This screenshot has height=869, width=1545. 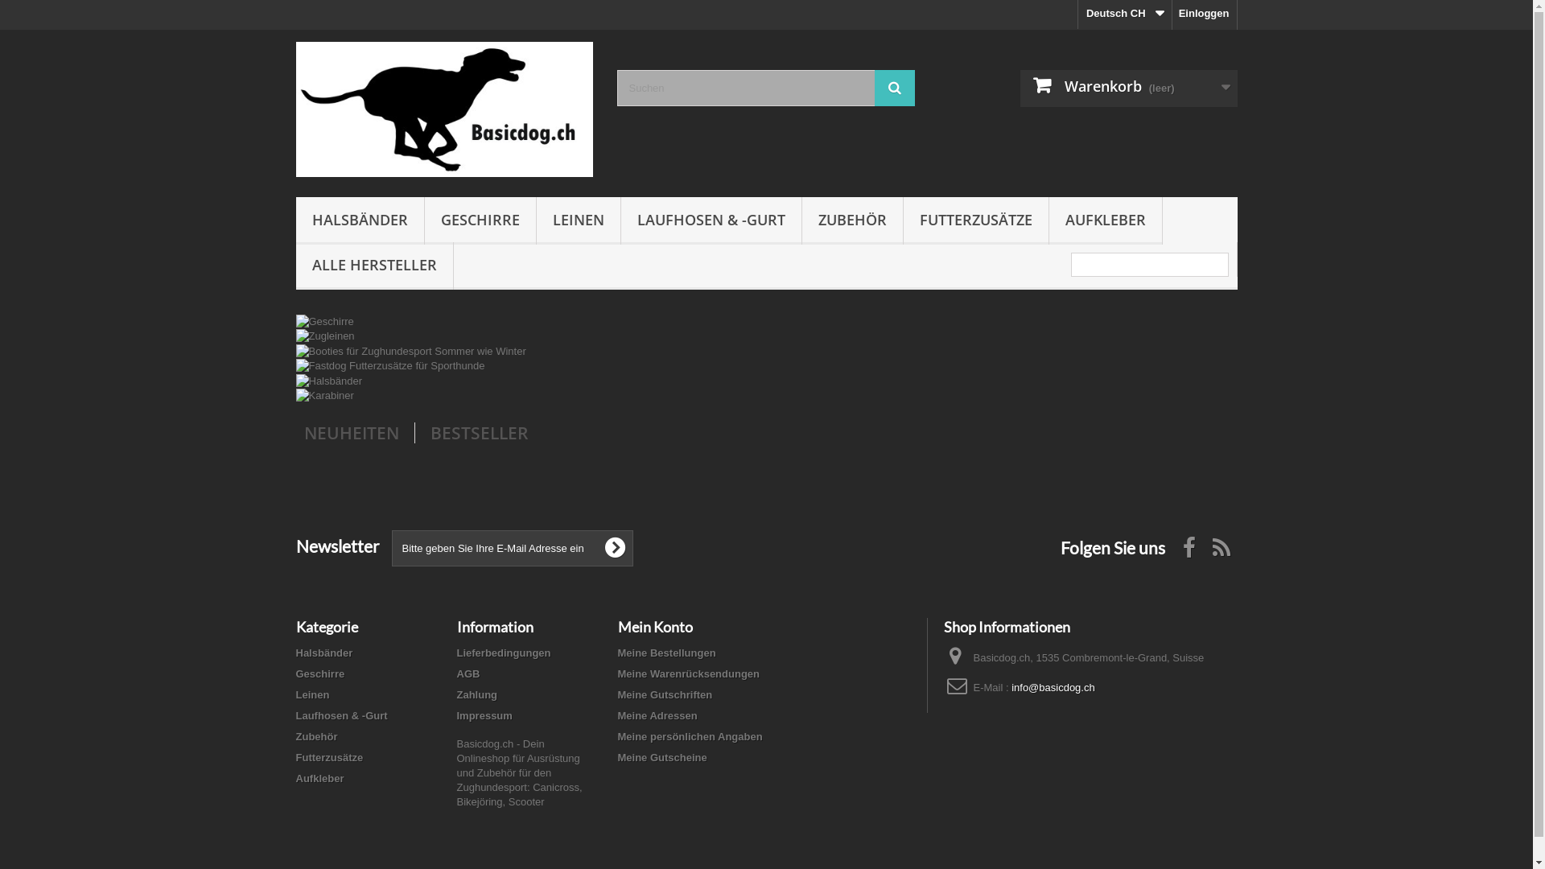 I want to click on Meine Gutschriften, so click(x=665, y=695).